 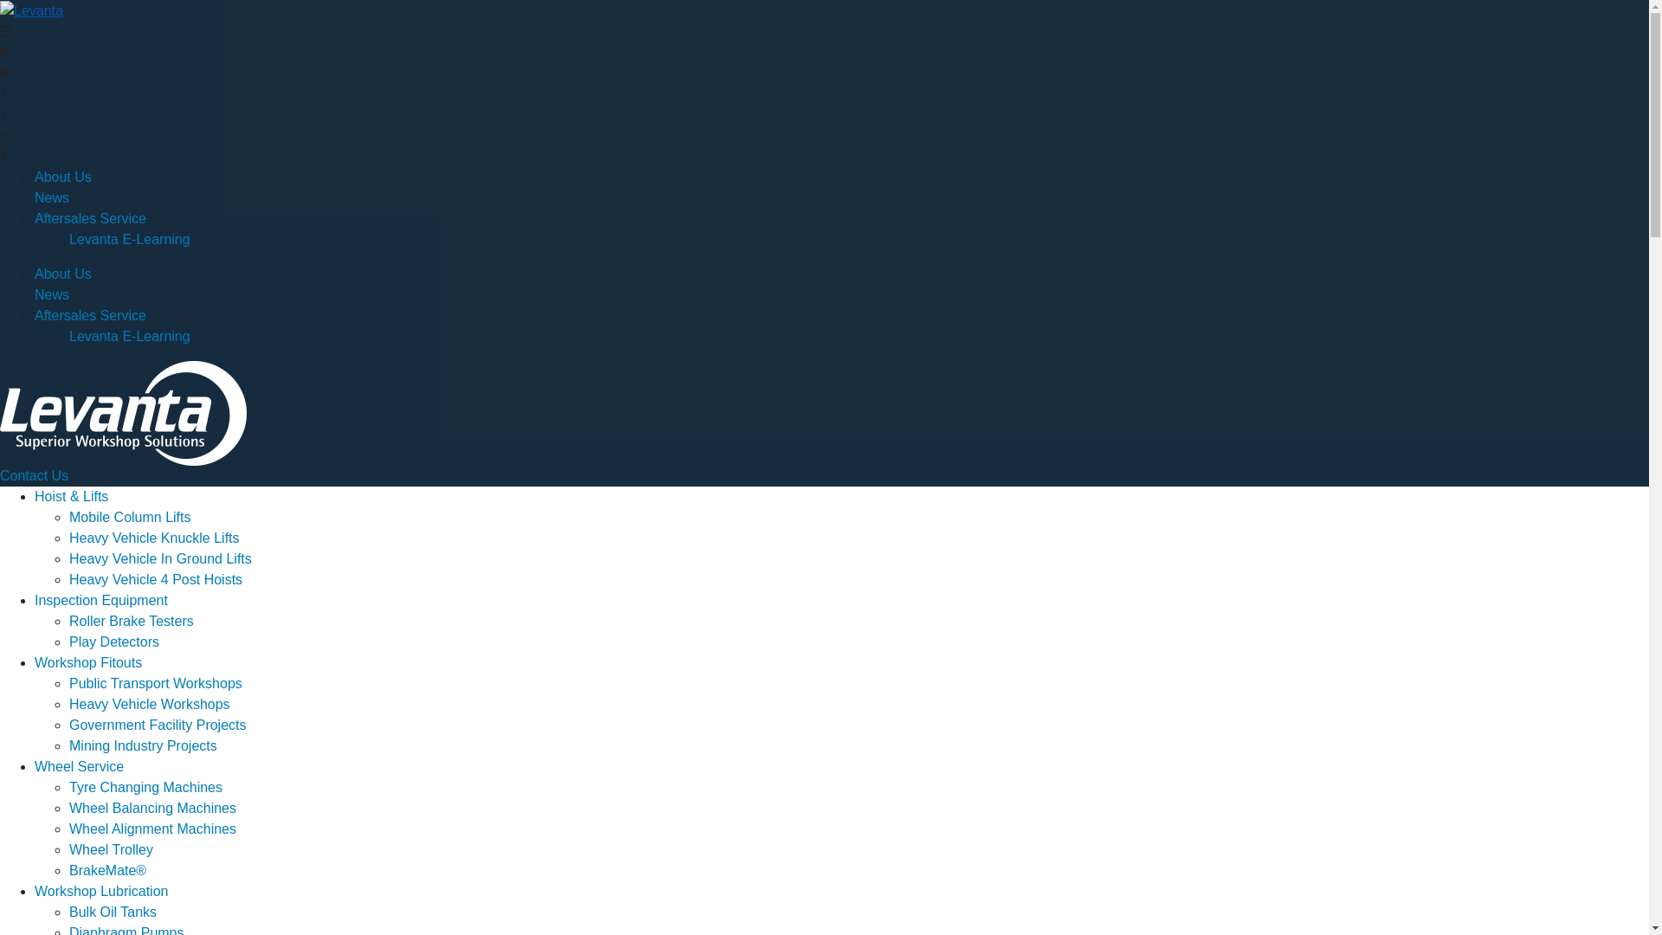 What do you see at coordinates (150, 705) in the screenshot?
I see `Heavy Vehicle Workshops` at bounding box center [150, 705].